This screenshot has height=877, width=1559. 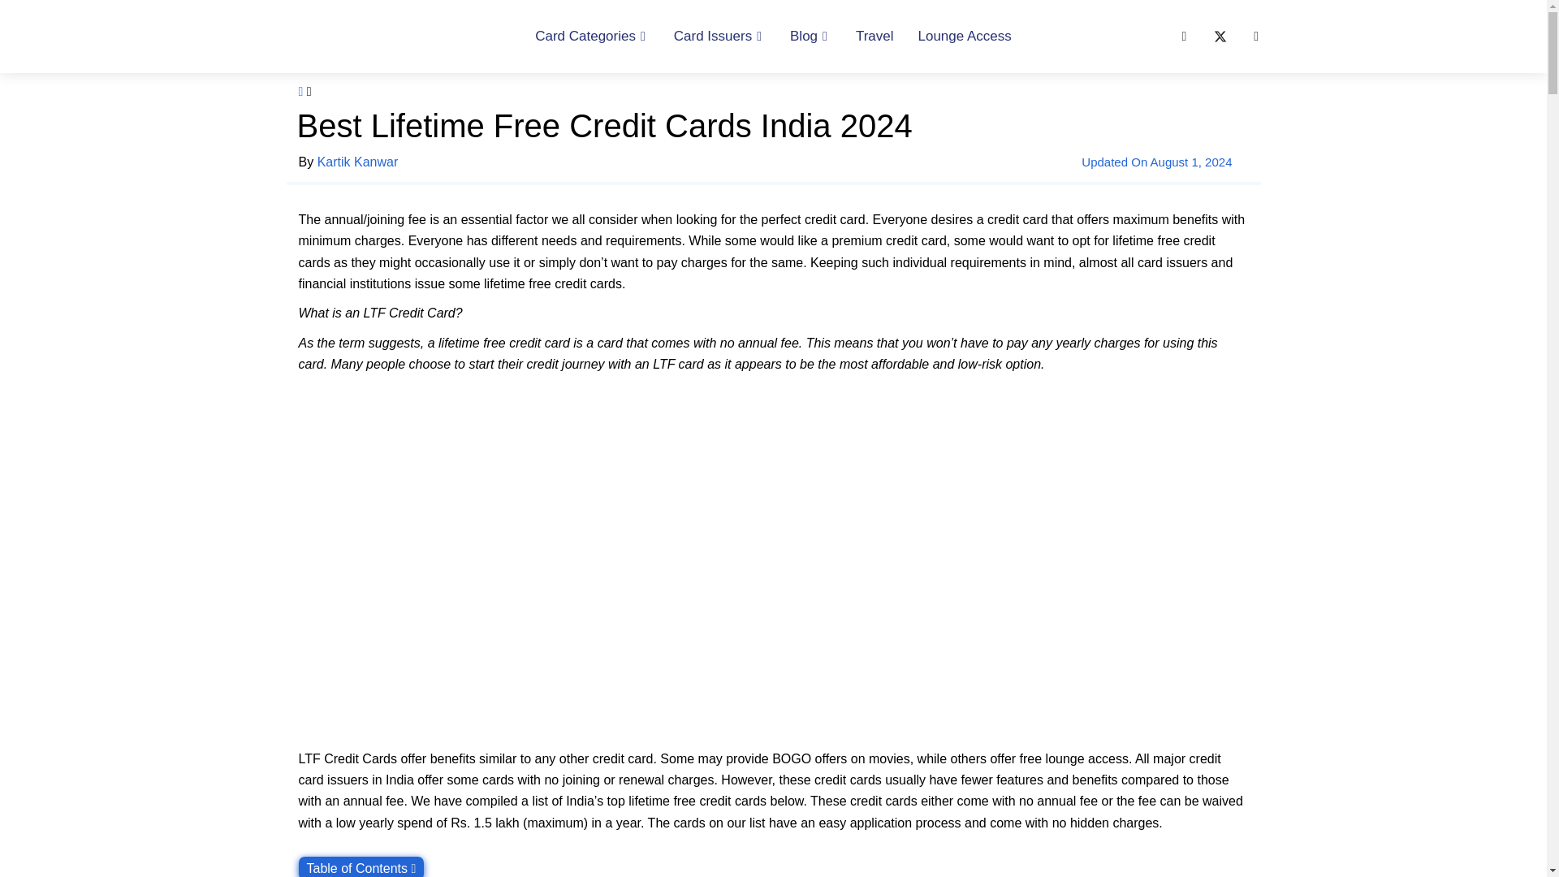 I want to click on Card Categories, so click(x=591, y=36).